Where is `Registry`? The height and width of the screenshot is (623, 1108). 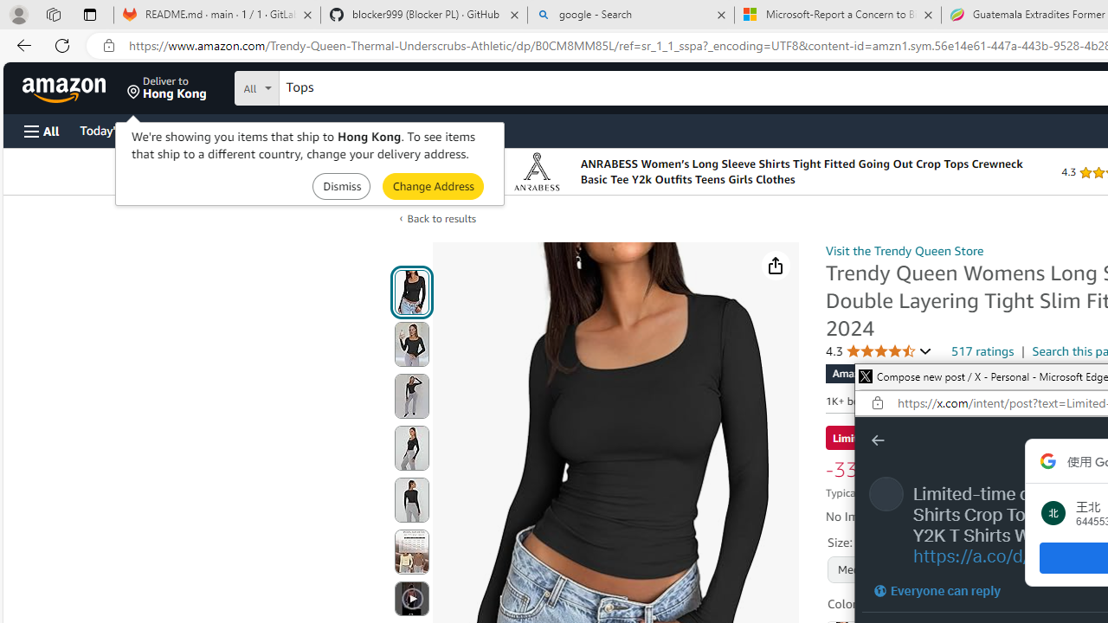 Registry is located at coordinates (312, 130).